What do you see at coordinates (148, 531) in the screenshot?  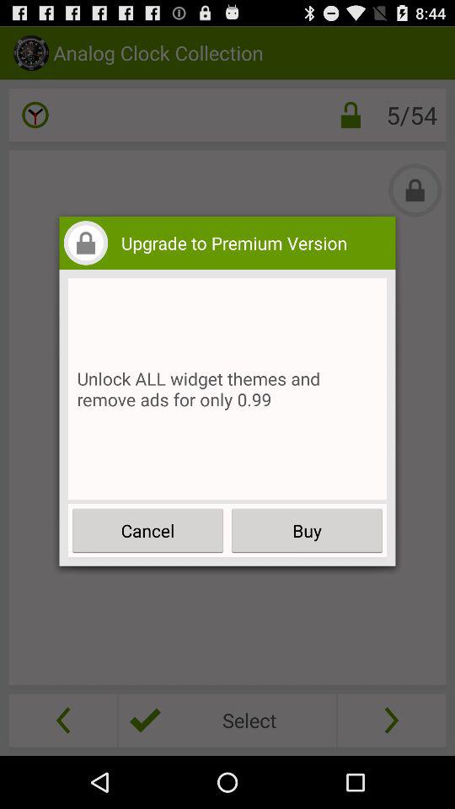 I see `turn on icon to the left of buy` at bounding box center [148, 531].